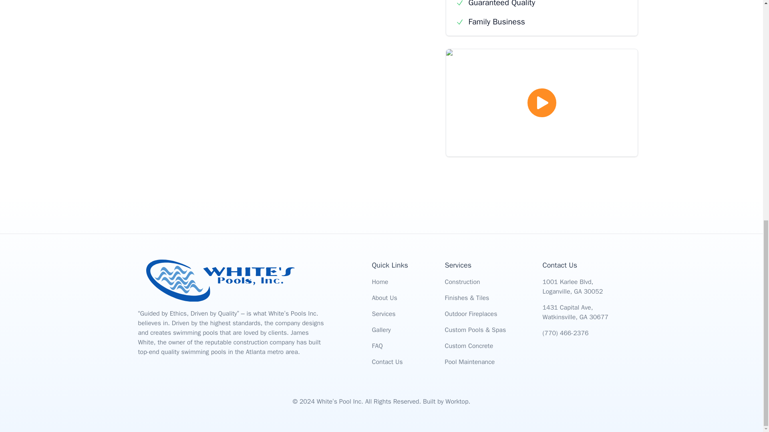  Describe the element at coordinates (469, 362) in the screenshot. I see `Pool Maintenance` at that location.